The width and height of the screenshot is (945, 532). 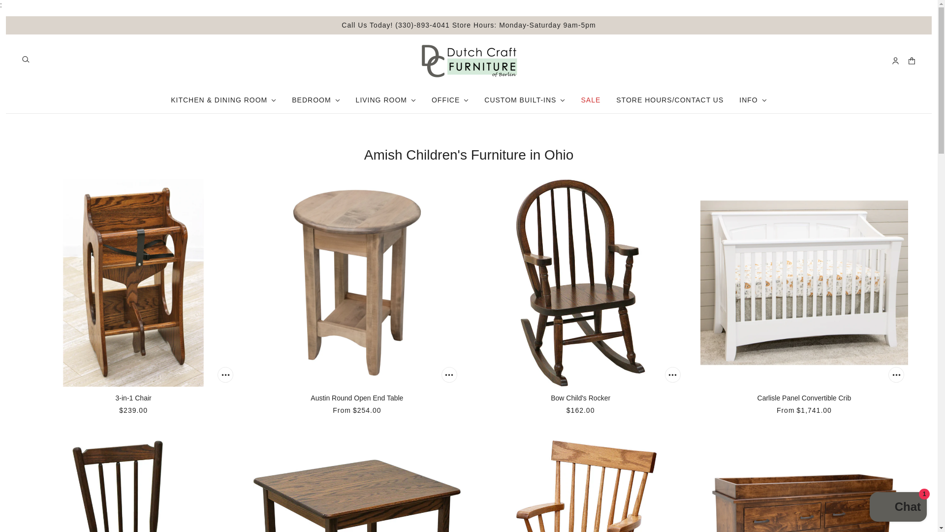 What do you see at coordinates (316, 100) in the screenshot?
I see `BEDROOM` at bounding box center [316, 100].